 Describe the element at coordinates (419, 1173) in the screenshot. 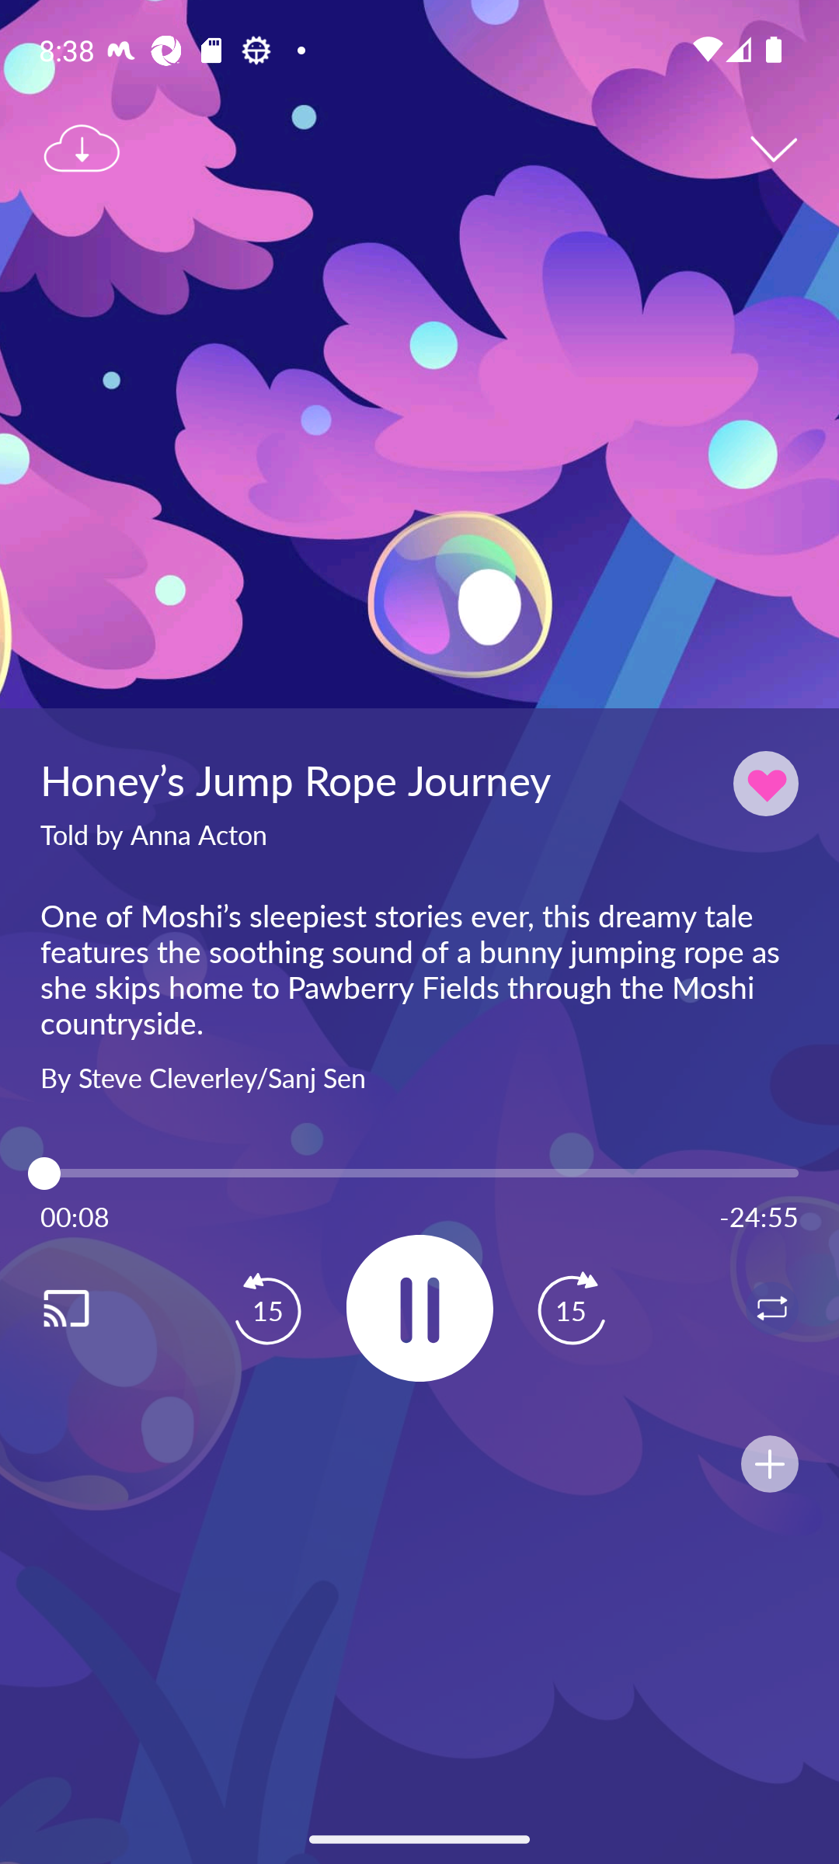

I see `8.0` at that location.